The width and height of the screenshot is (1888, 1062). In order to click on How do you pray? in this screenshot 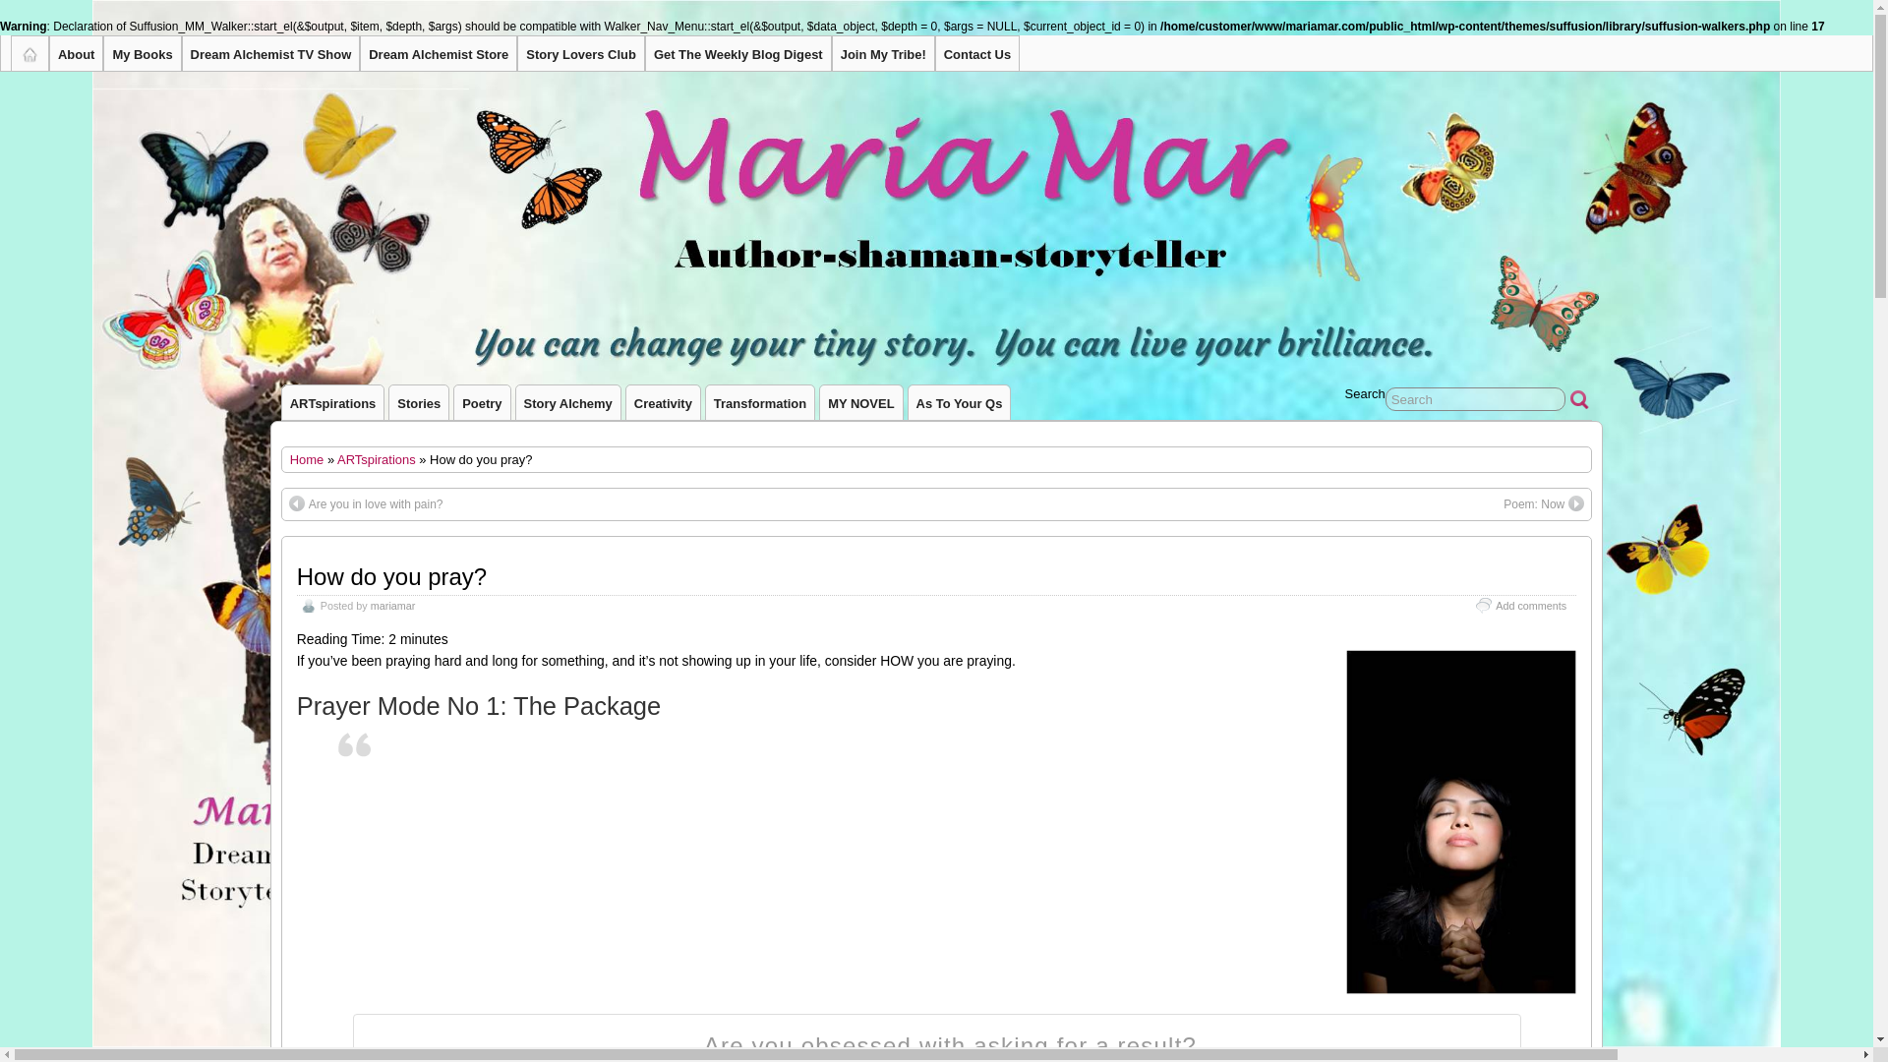, I will do `click(391, 576)`.